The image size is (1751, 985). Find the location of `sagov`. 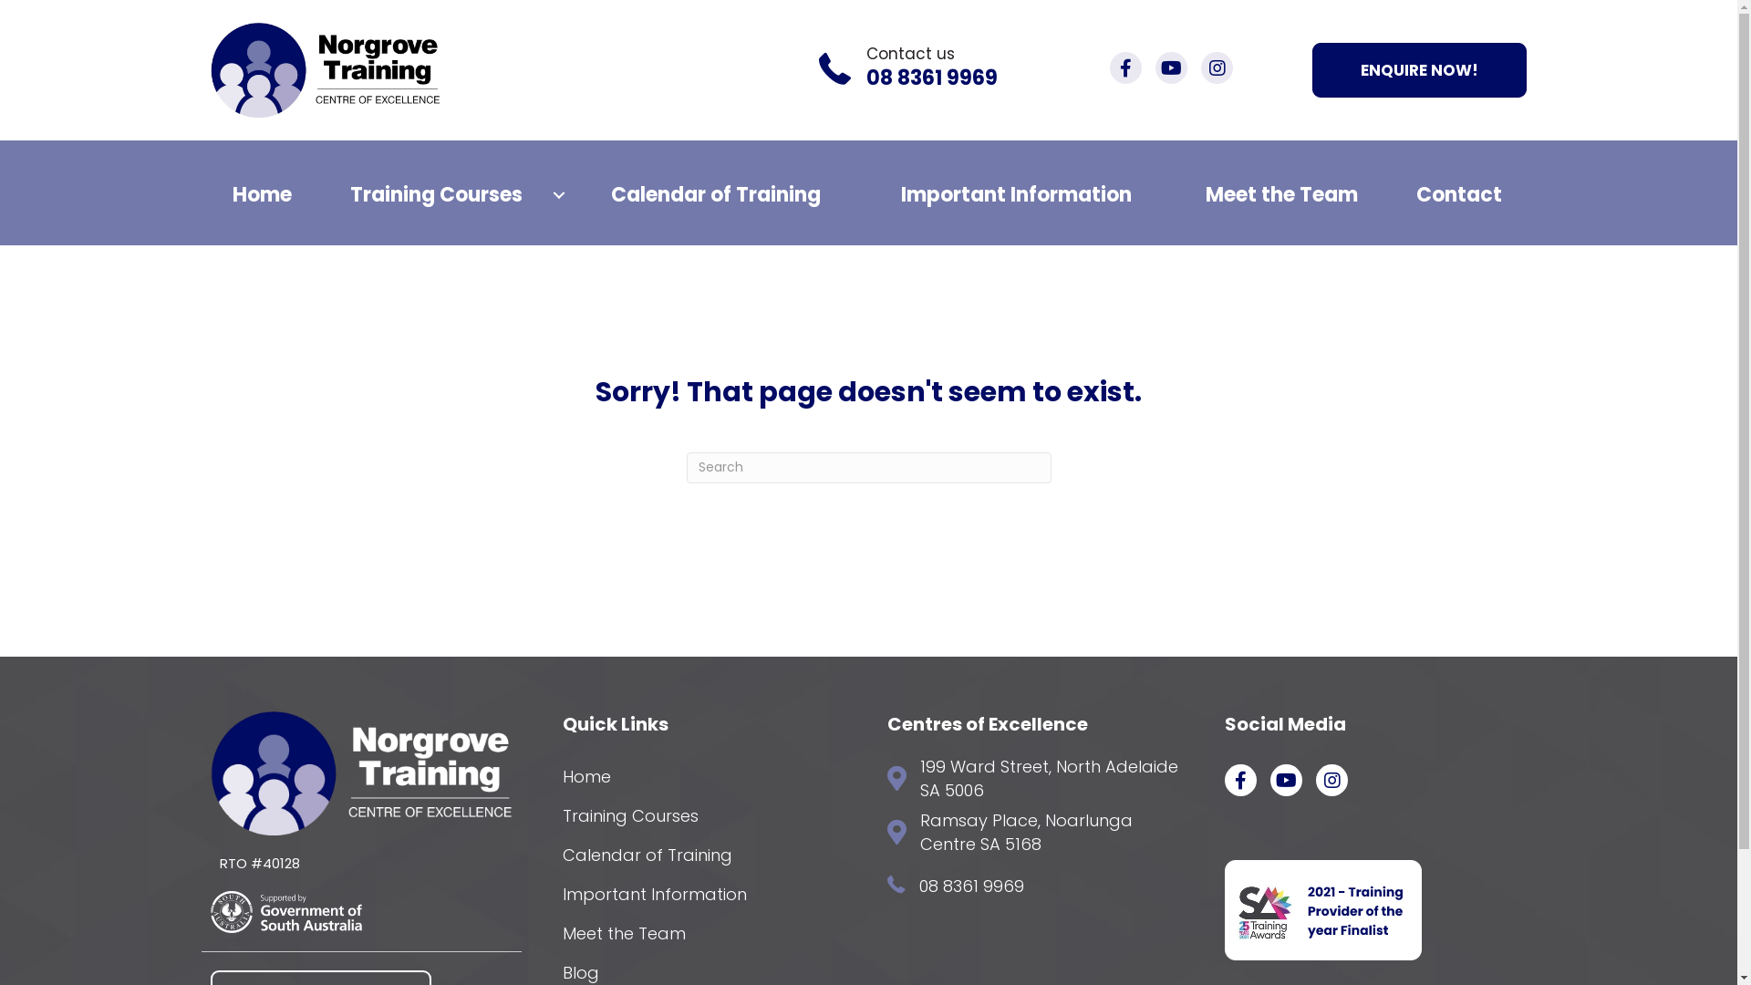

sagov is located at coordinates (286, 912).